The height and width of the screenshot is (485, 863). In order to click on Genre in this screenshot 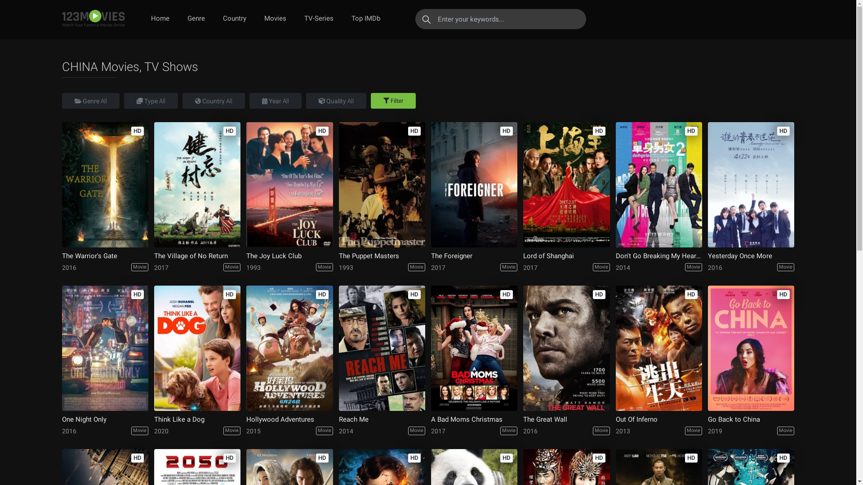, I will do `click(196, 19)`.